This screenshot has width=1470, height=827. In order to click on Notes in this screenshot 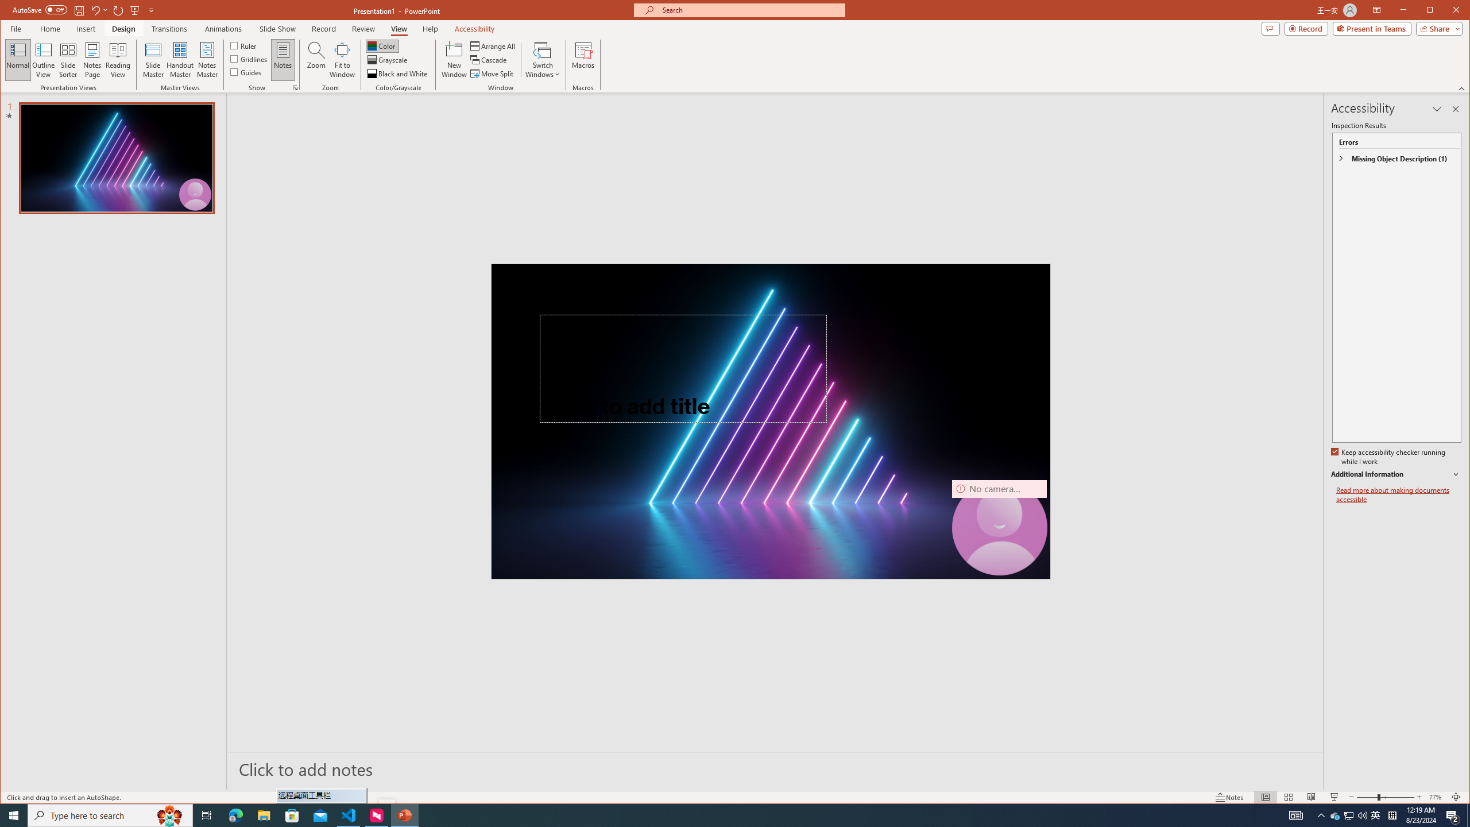, I will do `click(283, 60)`.